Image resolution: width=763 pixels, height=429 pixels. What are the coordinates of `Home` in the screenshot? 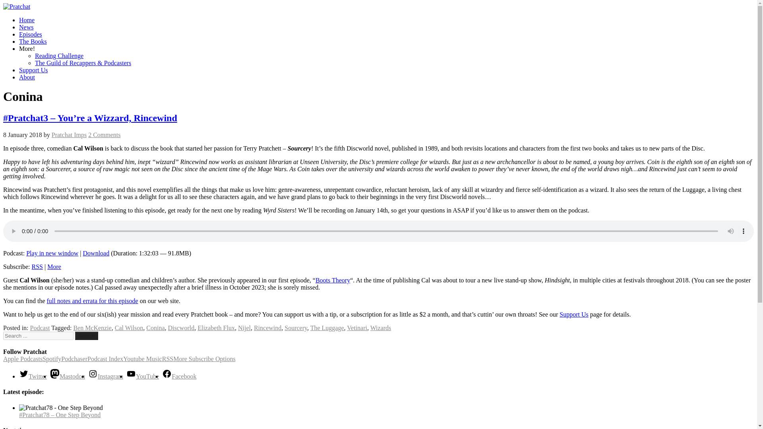 It's located at (27, 20).